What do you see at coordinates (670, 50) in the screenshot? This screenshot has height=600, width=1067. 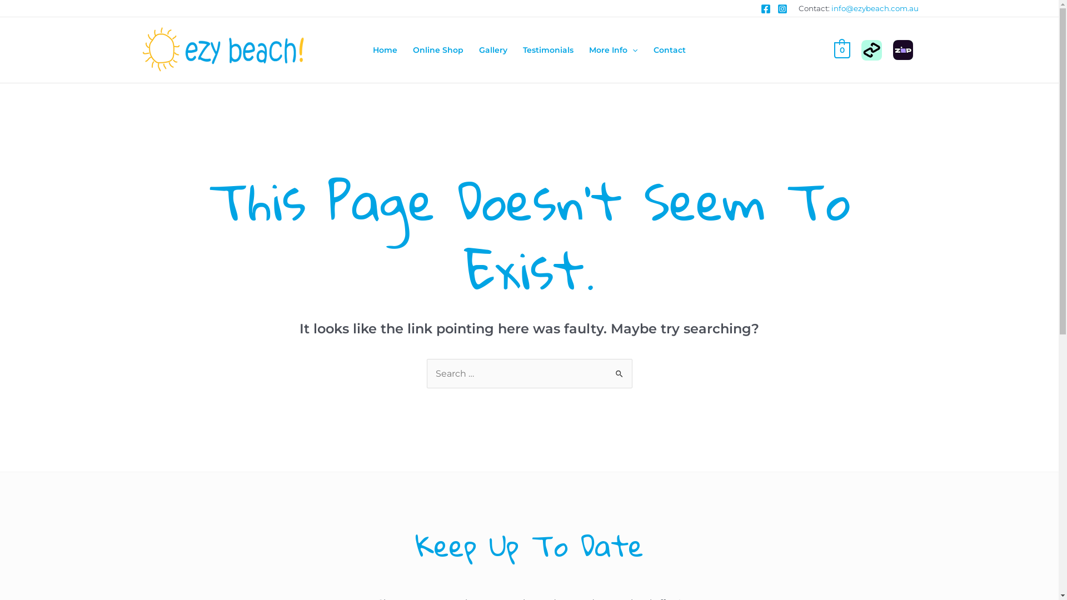 I see `Contact` at bounding box center [670, 50].